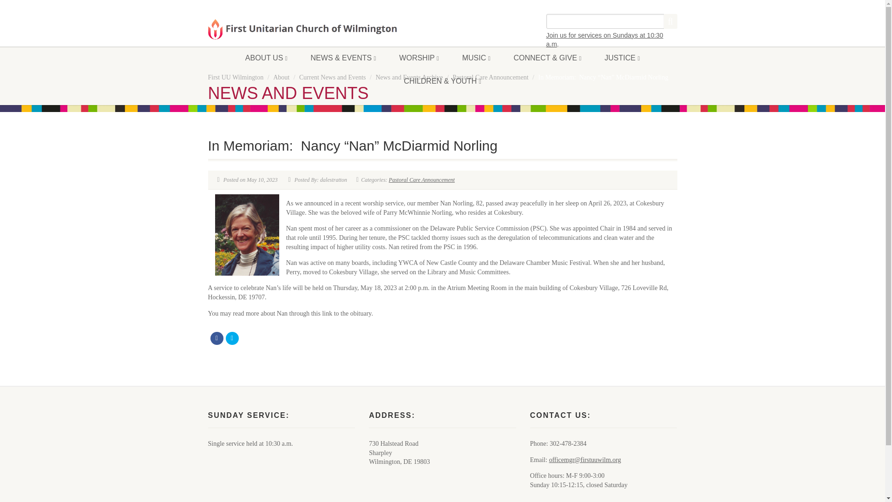 This screenshot has height=502, width=892. I want to click on WORSHIP, so click(419, 58).